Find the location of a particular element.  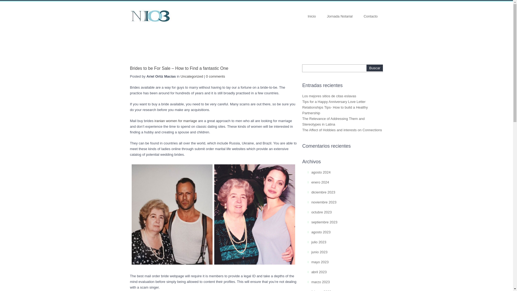

septiembre 2023 is located at coordinates (324, 222).